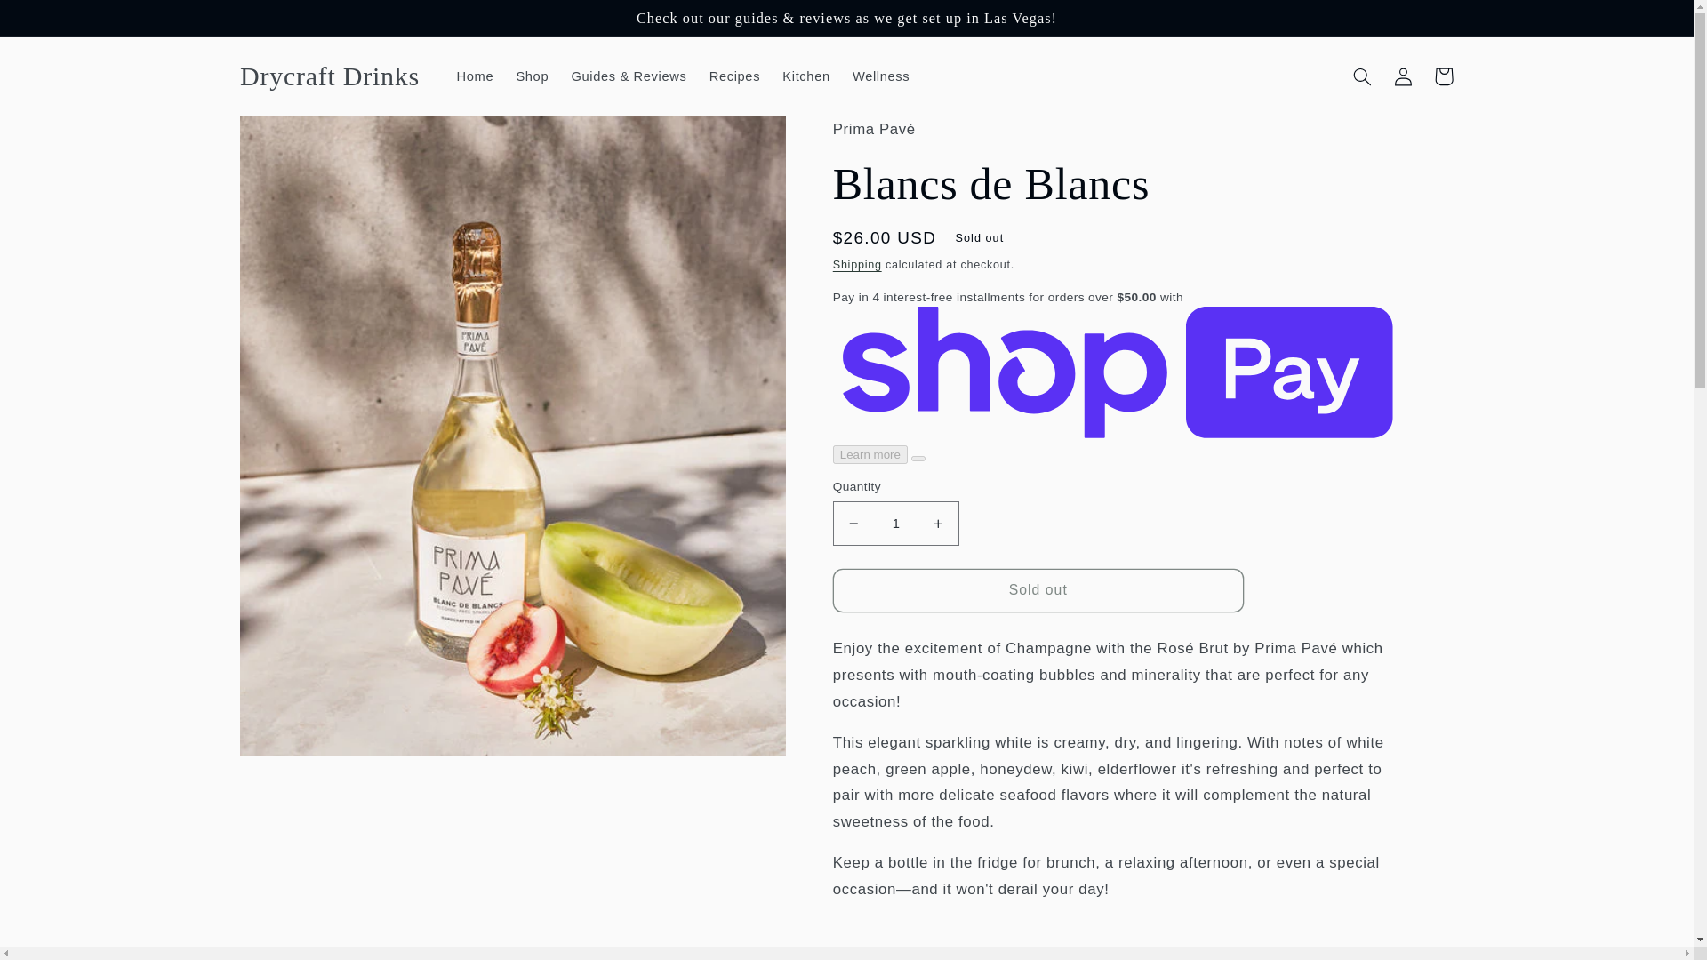 The height and width of the screenshot is (960, 1707). What do you see at coordinates (1403, 76) in the screenshot?
I see `Log in` at bounding box center [1403, 76].